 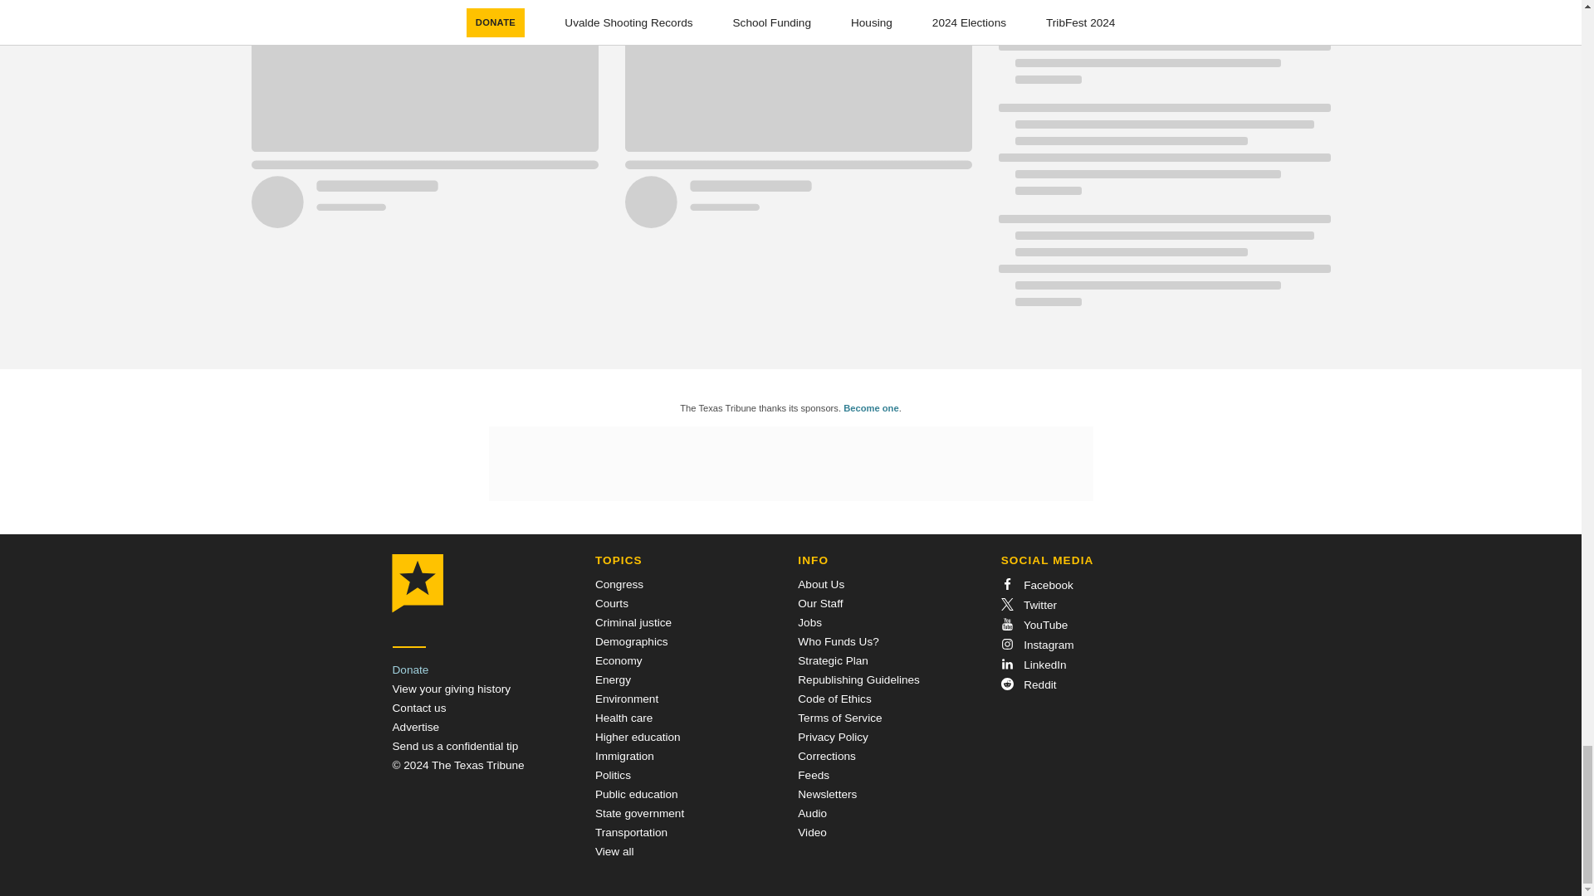 What do you see at coordinates (410, 670) in the screenshot?
I see `Donate` at bounding box center [410, 670].